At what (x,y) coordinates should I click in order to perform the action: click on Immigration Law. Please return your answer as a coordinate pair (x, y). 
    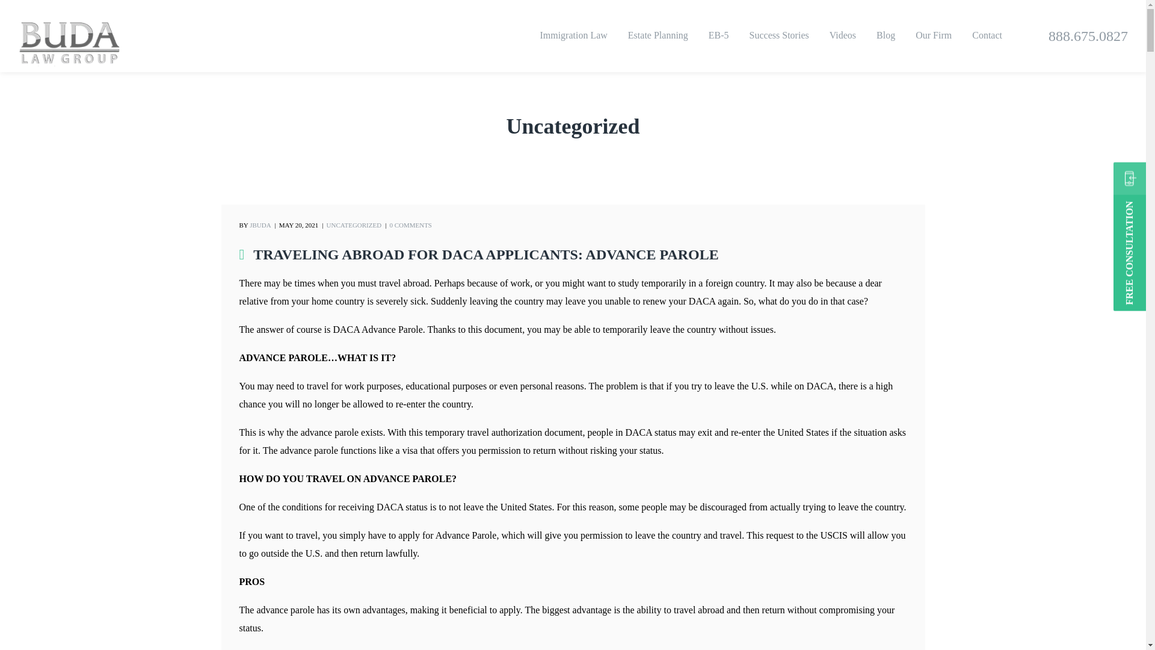
    Looking at the image, I should click on (573, 36).